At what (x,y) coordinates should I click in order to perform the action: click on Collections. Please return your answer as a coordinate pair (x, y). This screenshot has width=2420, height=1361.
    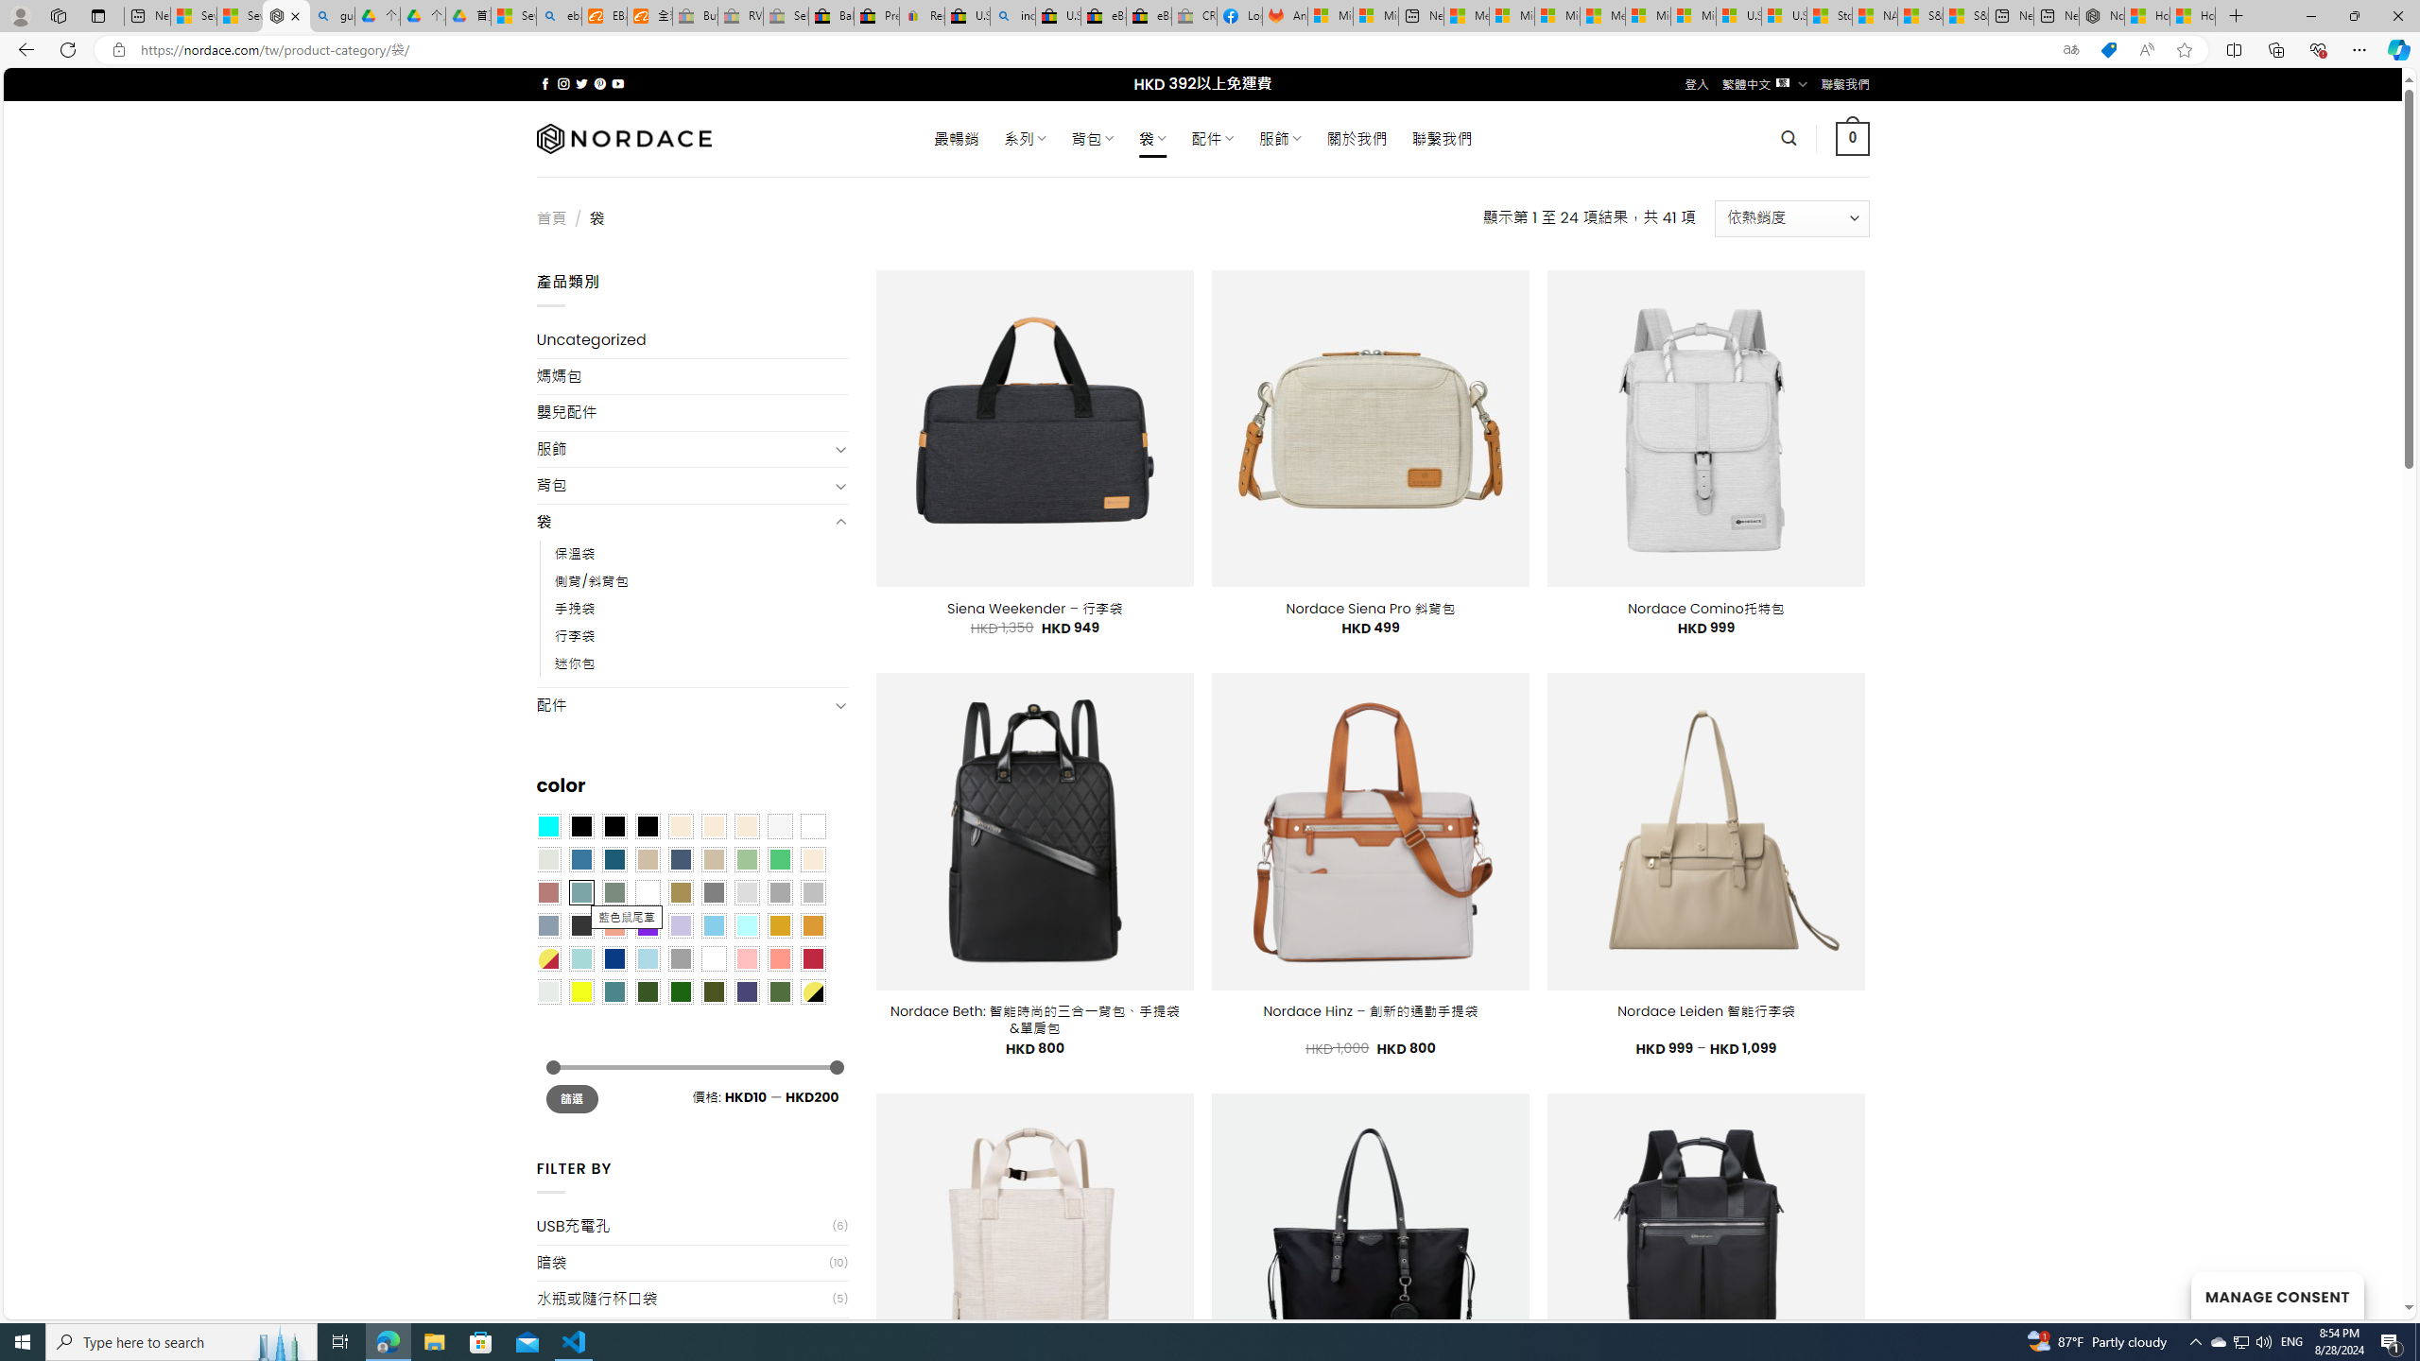
    Looking at the image, I should click on (2275, 49).